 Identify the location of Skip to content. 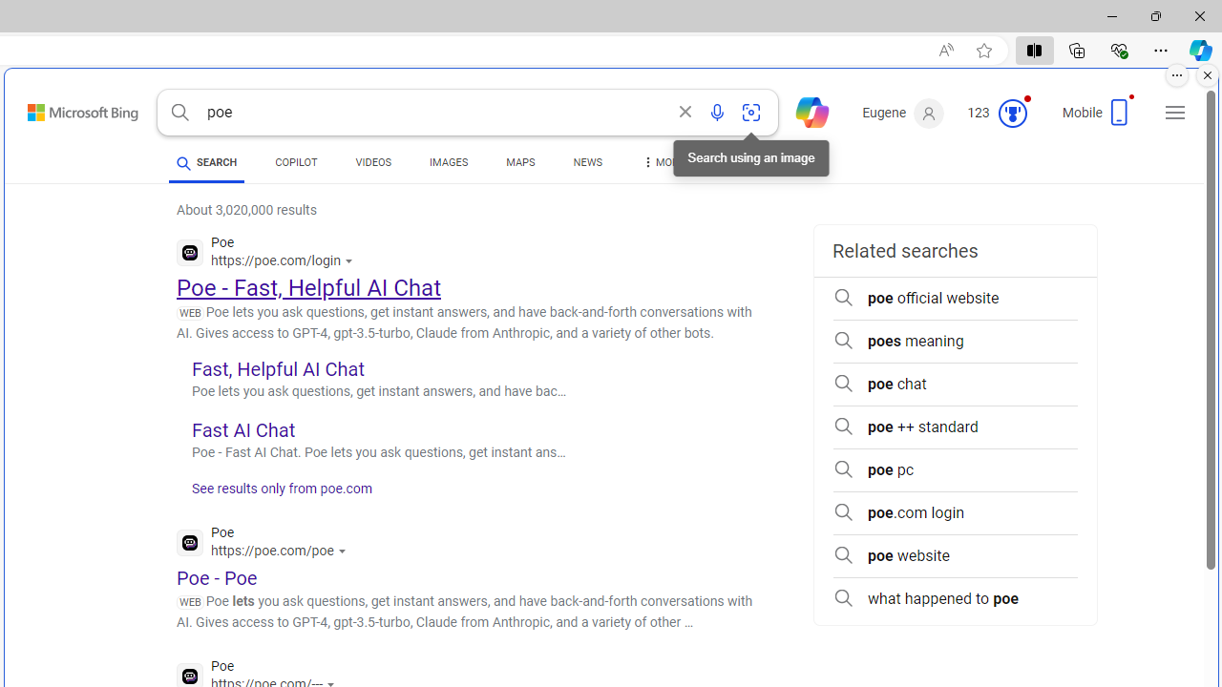
(62, 107).